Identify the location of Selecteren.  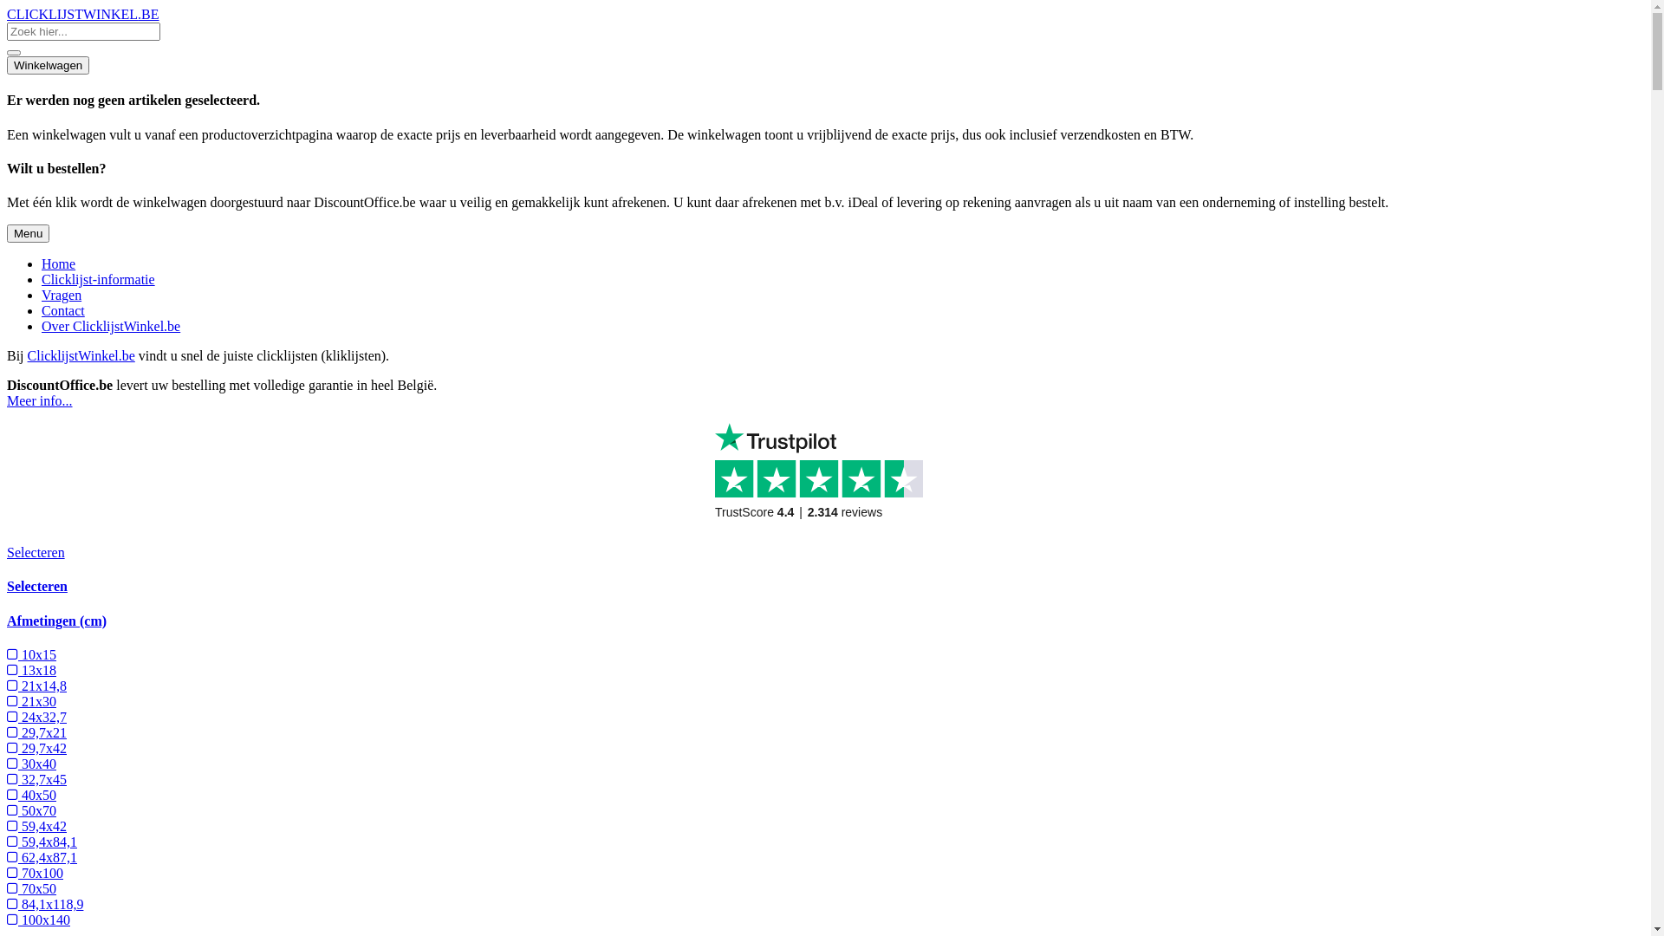
(37, 586).